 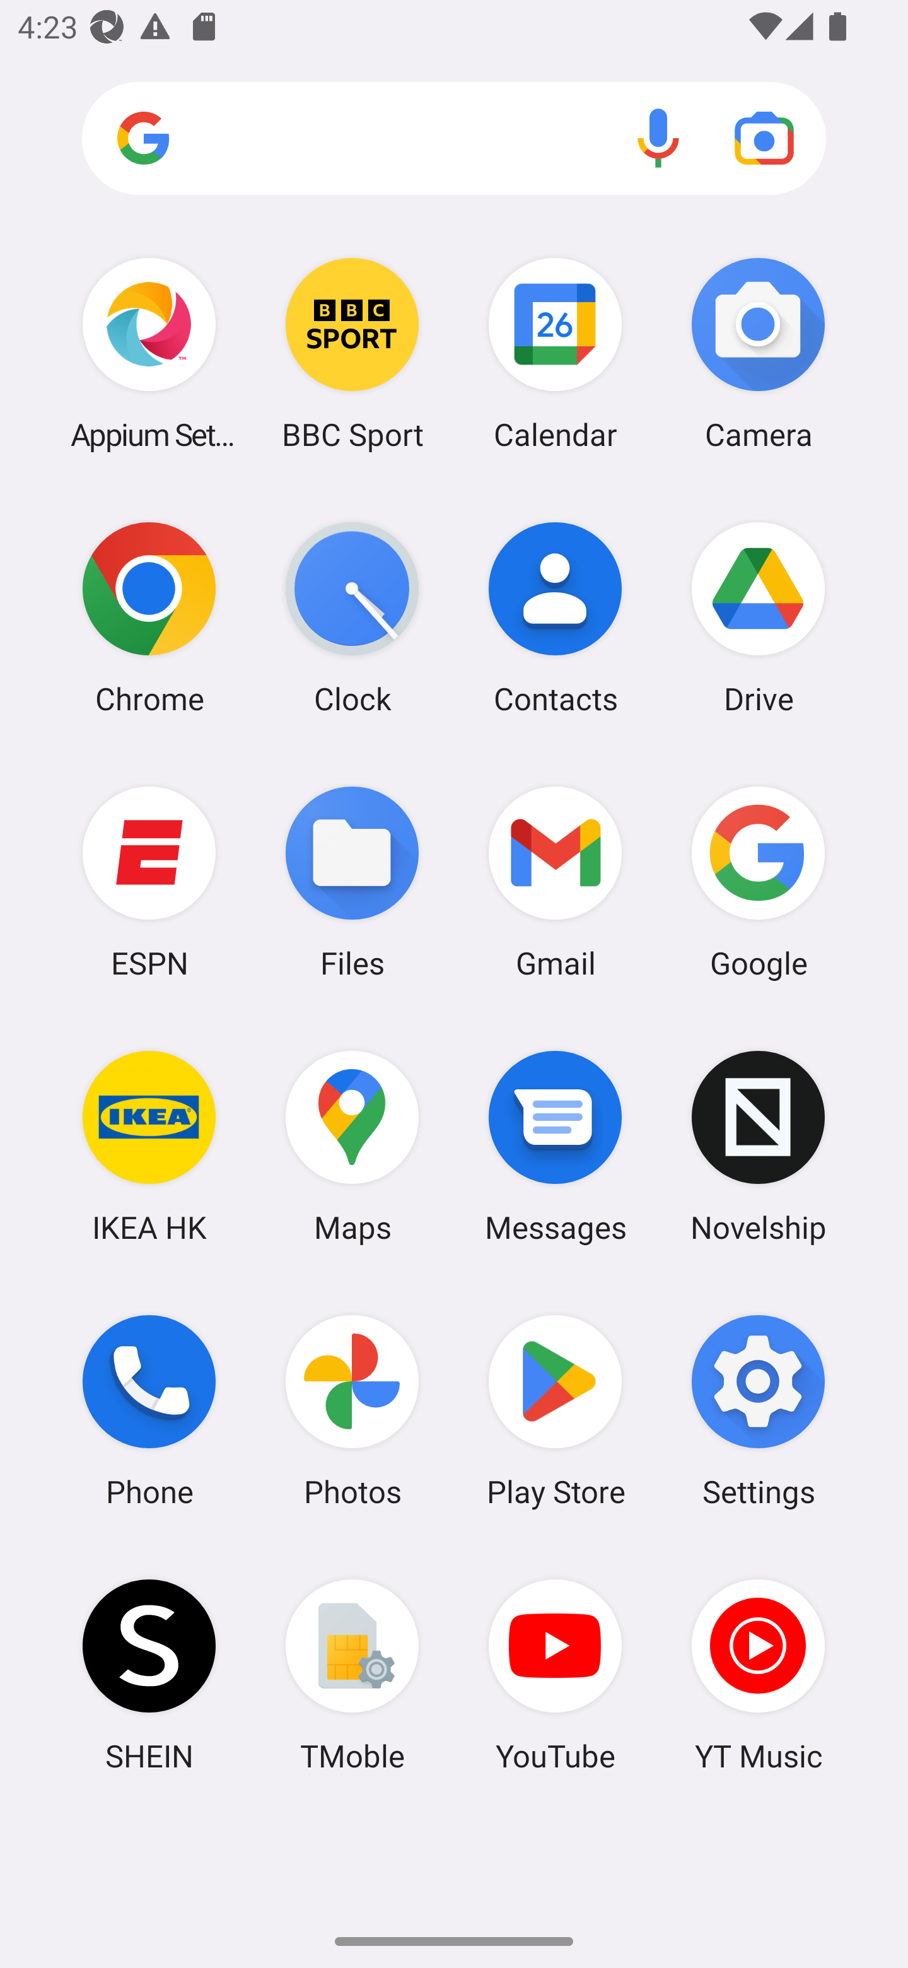 What do you see at coordinates (149, 353) in the screenshot?
I see `Appium Settings` at bounding box center [149, 353].